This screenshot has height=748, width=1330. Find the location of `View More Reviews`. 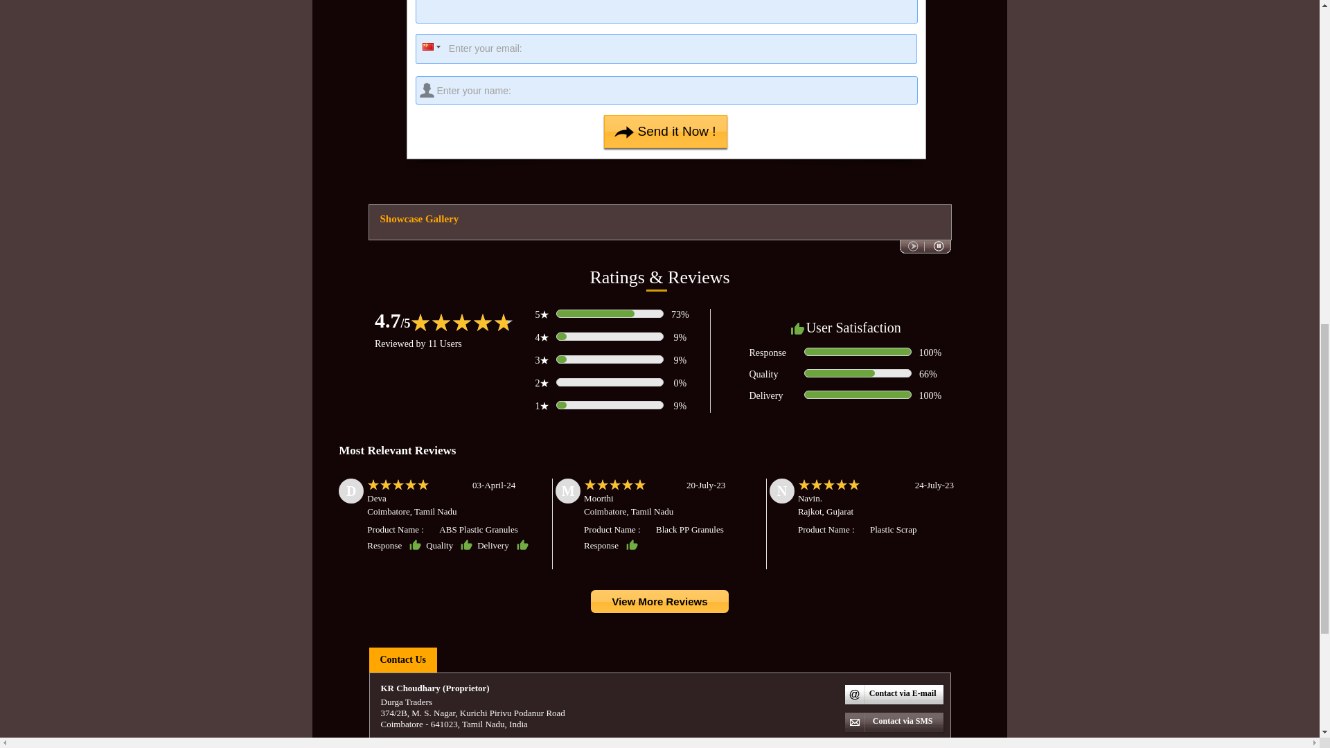

View More Reviews is located at coordinates (659, 602).